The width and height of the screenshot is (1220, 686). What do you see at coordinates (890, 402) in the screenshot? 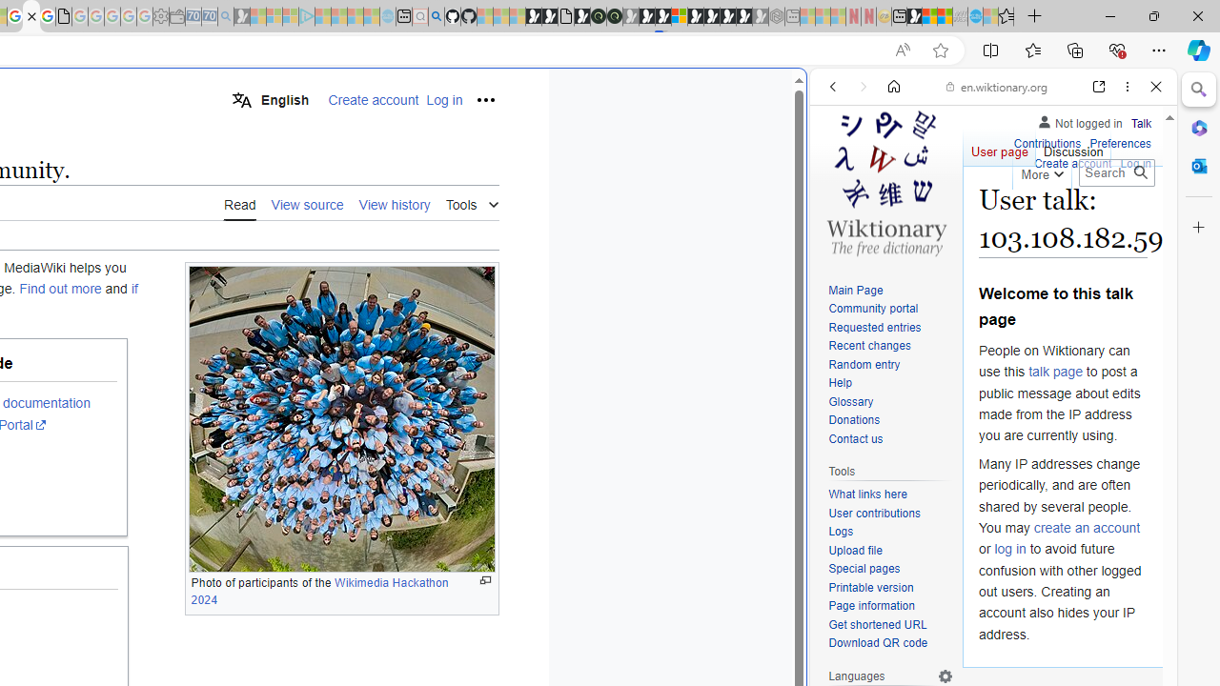
I see `Glossary` at bounding box center [890, 402].